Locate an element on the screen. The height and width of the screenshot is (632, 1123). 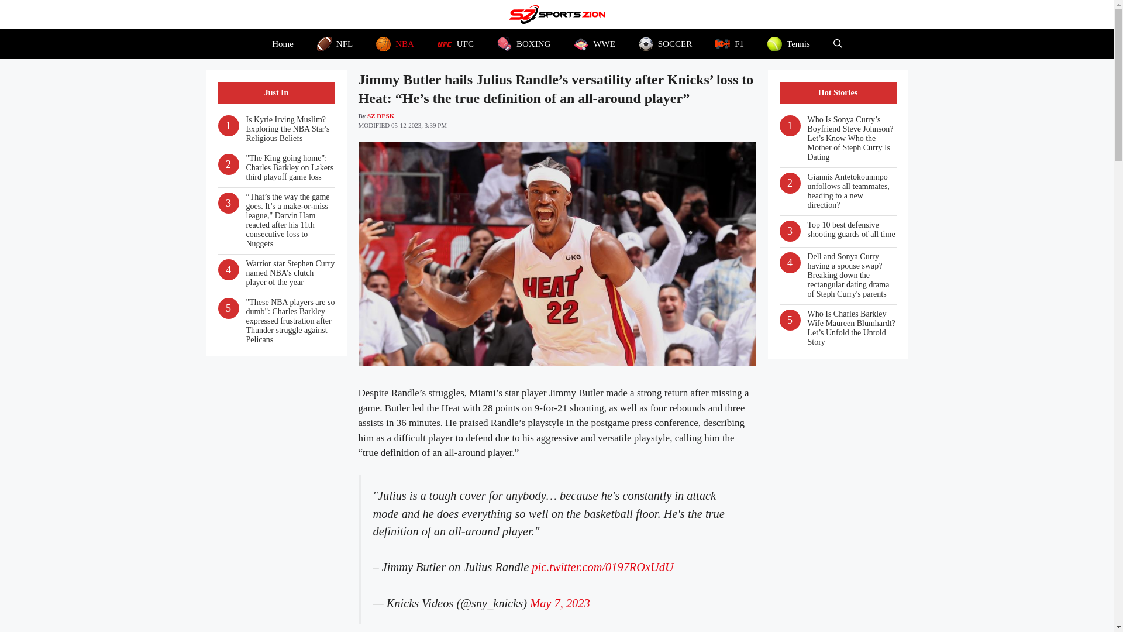
May 7, 2023 is located at coordinates (560, 603).